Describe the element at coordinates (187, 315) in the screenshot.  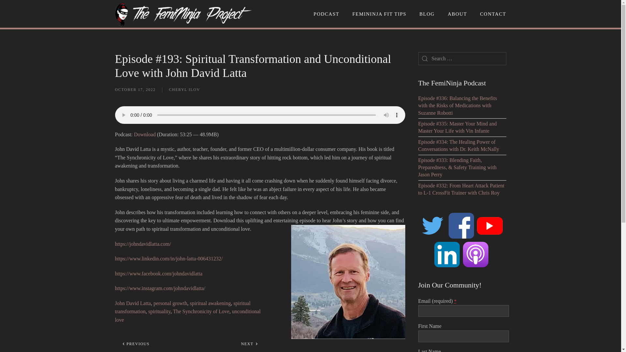
I see `unconditional love` at that location.